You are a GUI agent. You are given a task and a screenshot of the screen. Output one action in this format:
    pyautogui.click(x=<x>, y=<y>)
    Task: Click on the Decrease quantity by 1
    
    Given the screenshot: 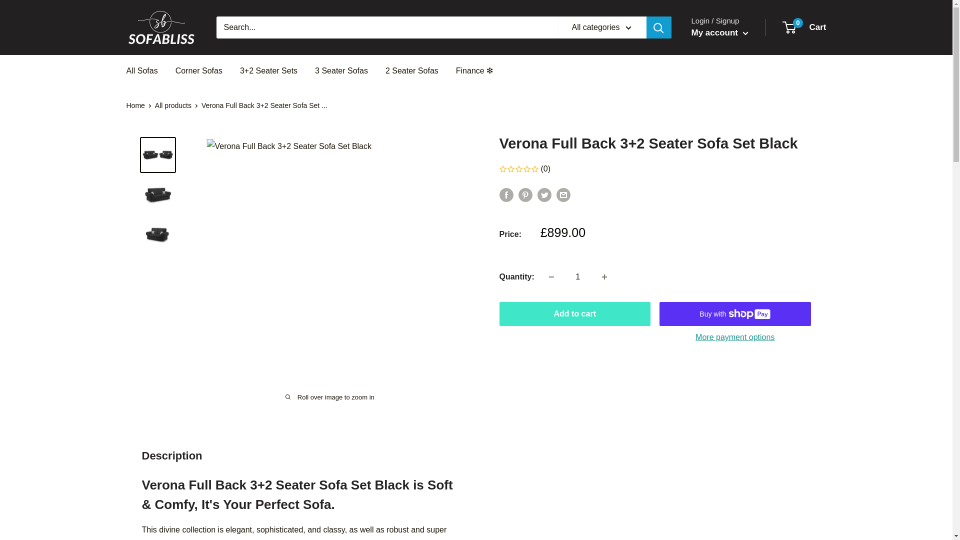 What is the action you would take?
    pyautogui.click(x=719, y=33)
    